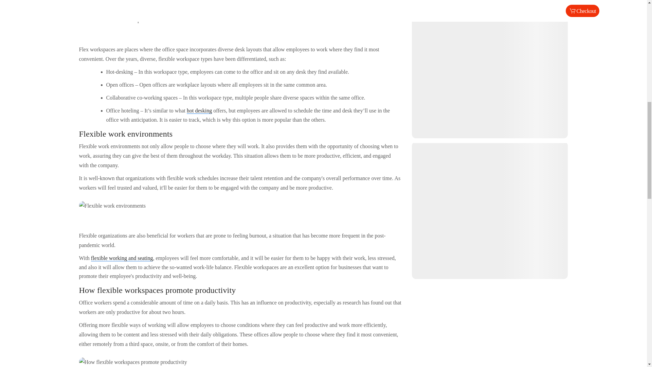 The width and height of the screenshot is (652, 367). Describe the element at coordinates (199, 111) in the screenshot. I see `hot desking` at that location.